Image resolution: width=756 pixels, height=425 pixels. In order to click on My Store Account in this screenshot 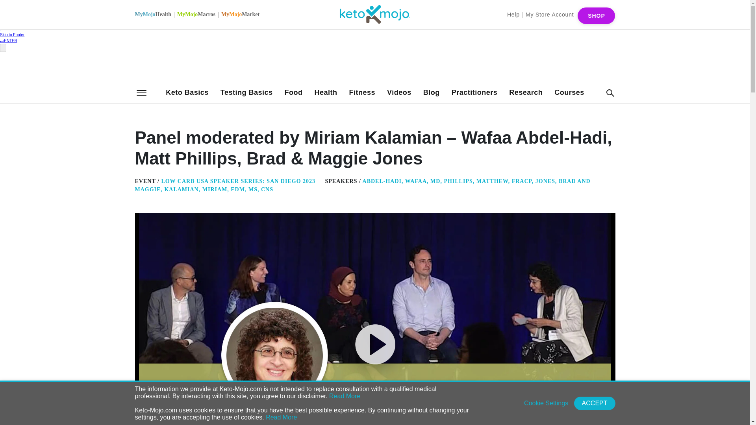, I will do `click(550, 14)`.